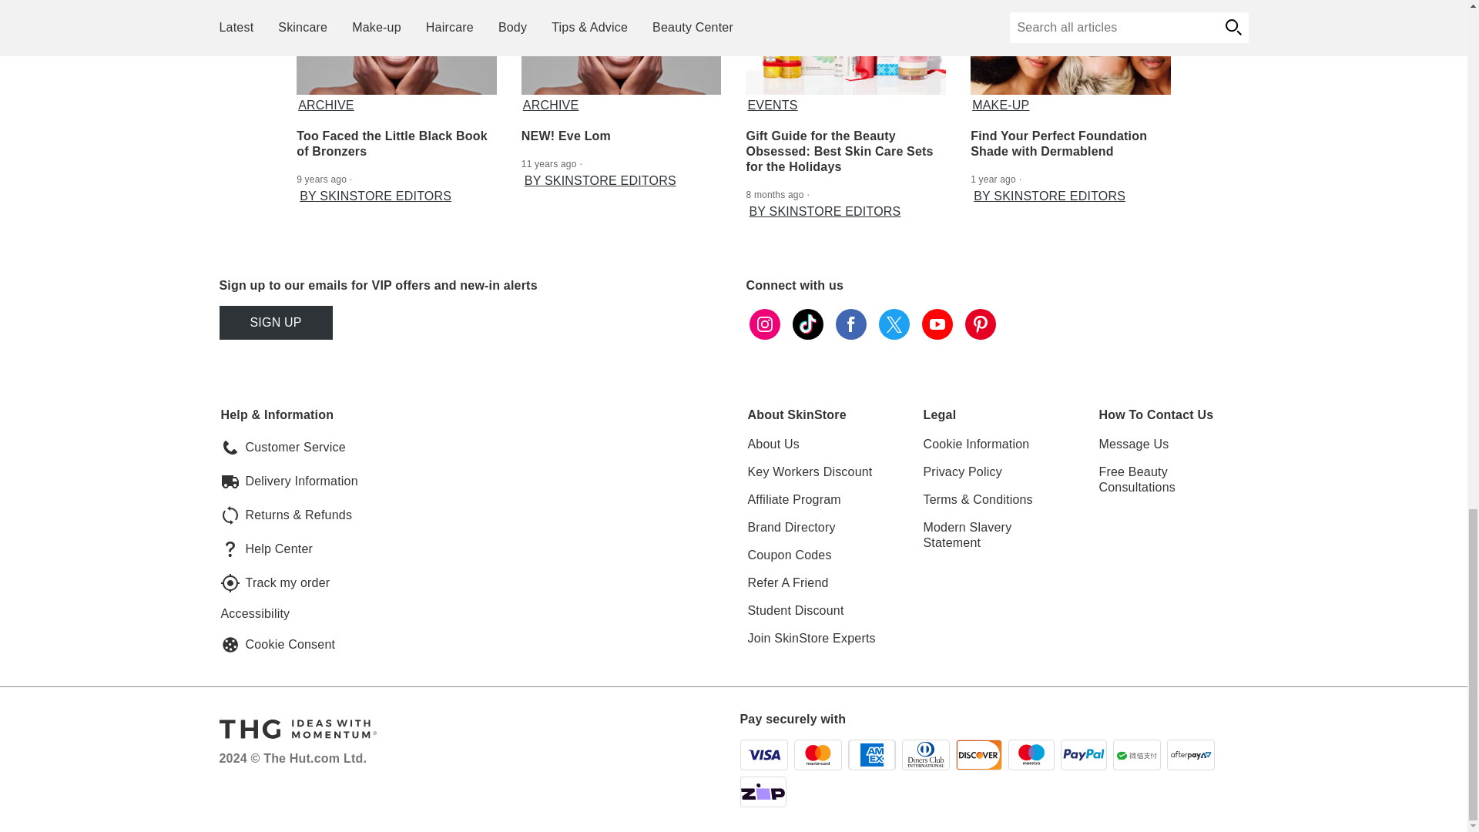 The width and height of the screenshot is (1479, 832). What do you see at coordinates (850, 324) in the screenshot?
I see `facebook` at bounding box center [850, 324].